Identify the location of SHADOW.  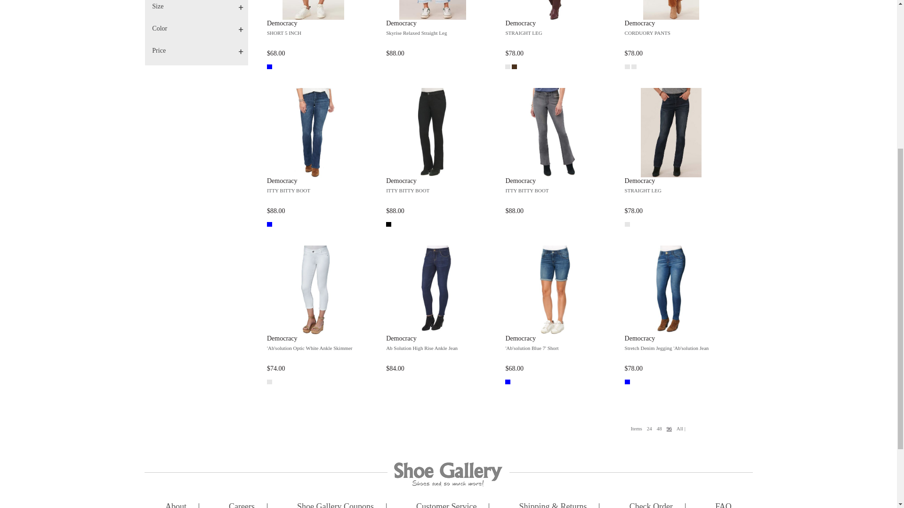
(514, 67).